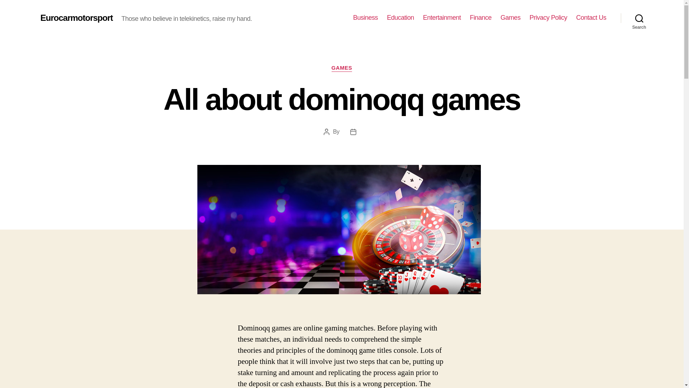 The height and width of the screenshot is (388, 689). I want to click on Games, so click(511, 18).